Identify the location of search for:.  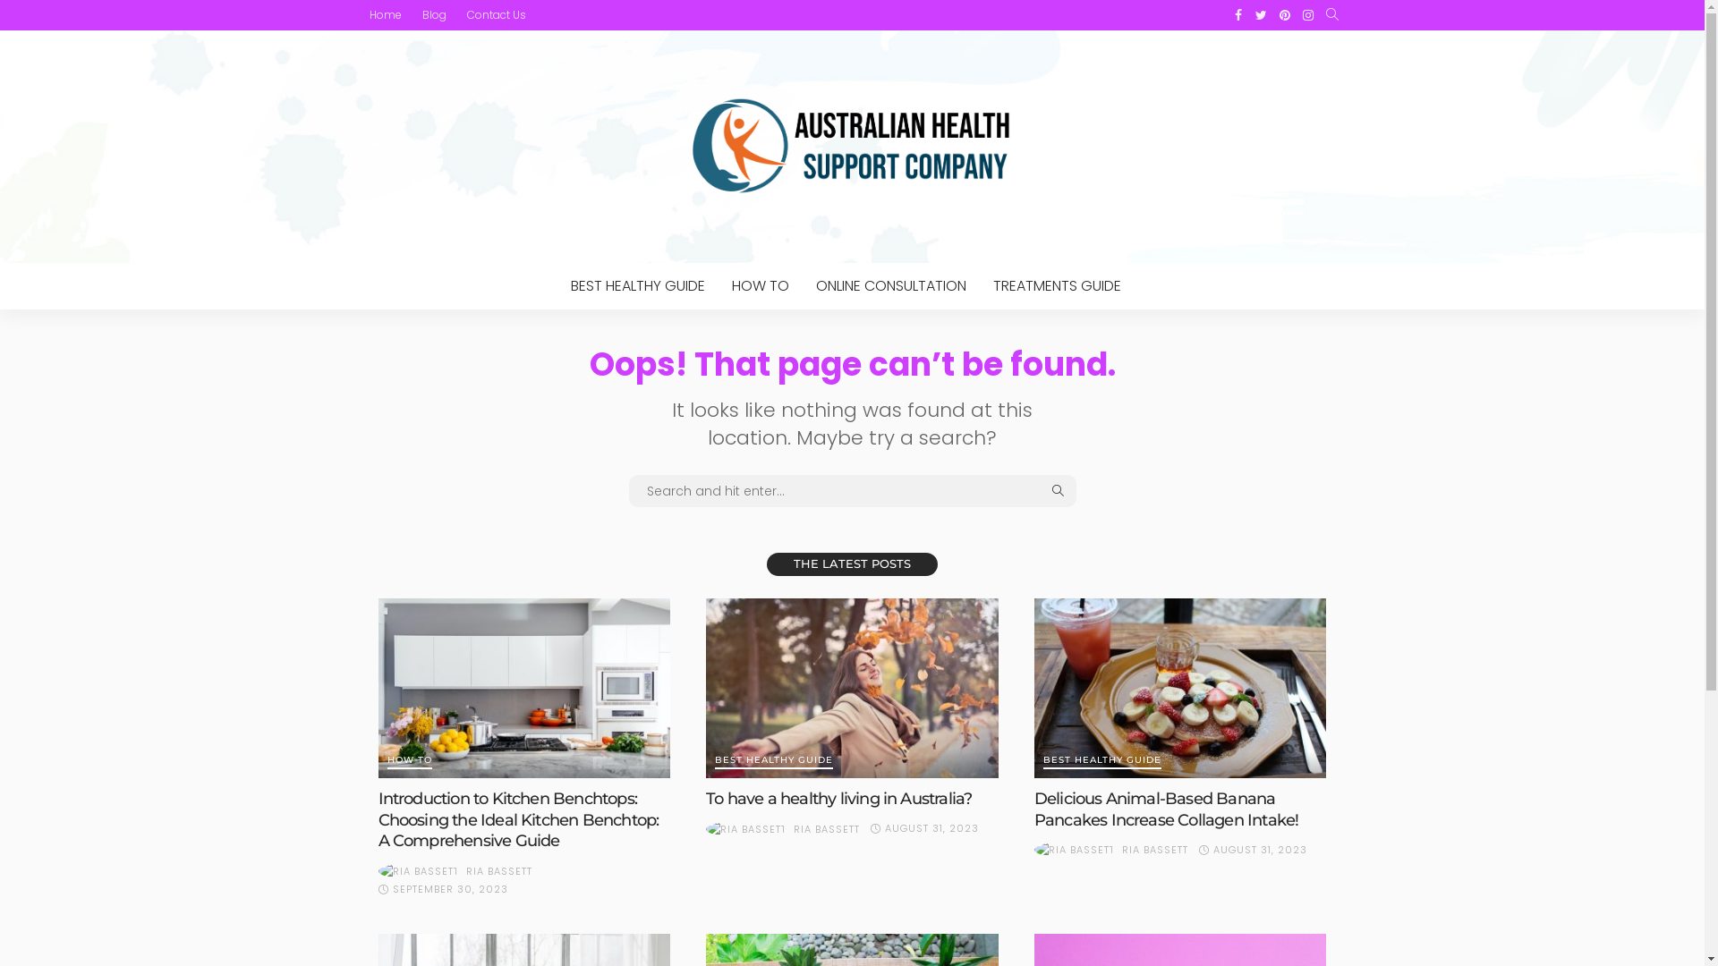
(852, 491).